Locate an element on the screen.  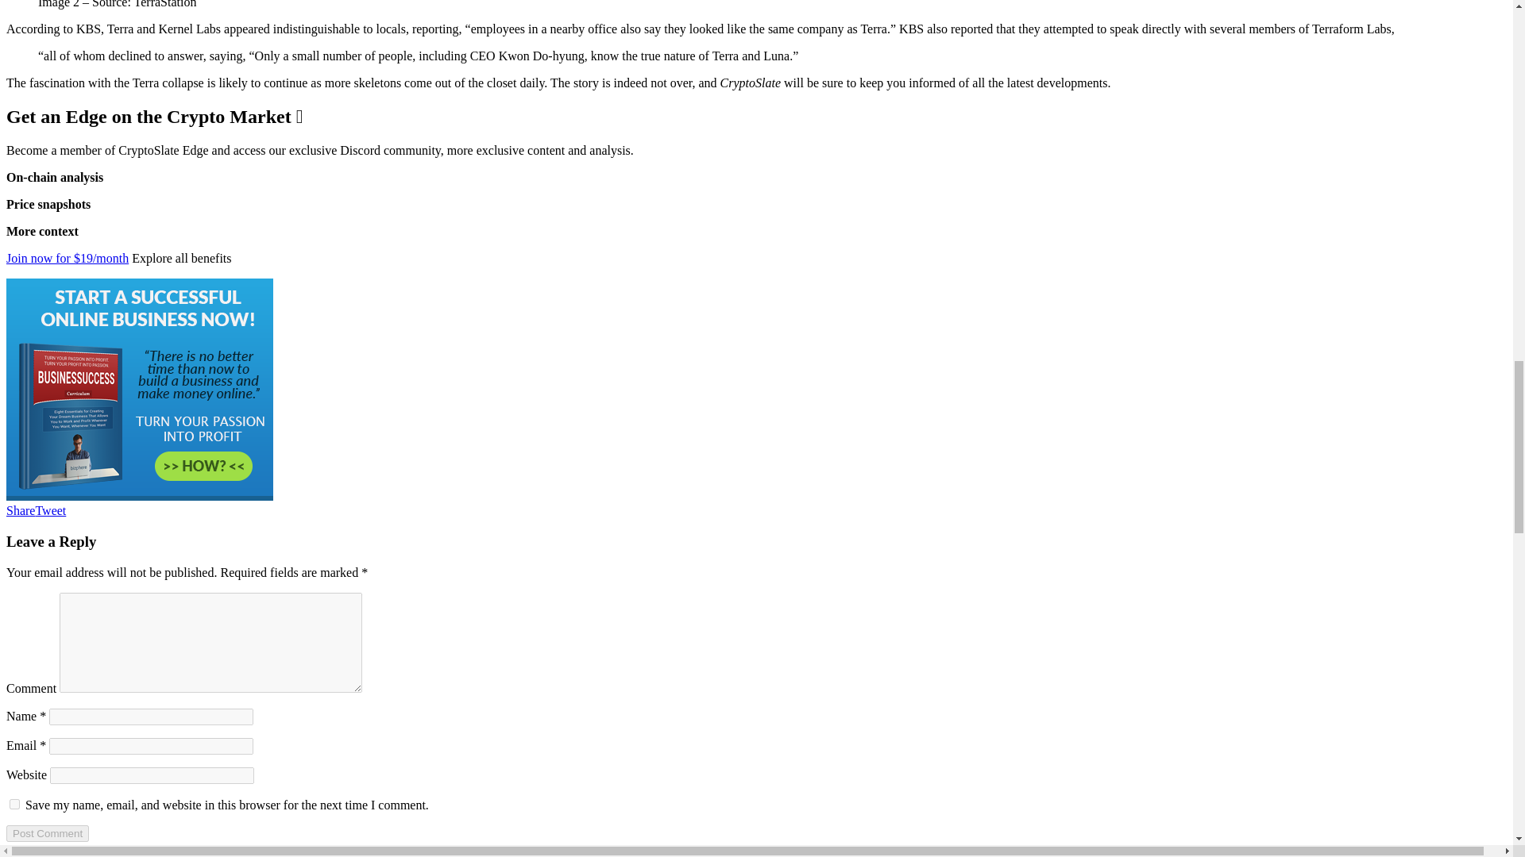
Tweet on Twitter is located at coordinates (50, 511).